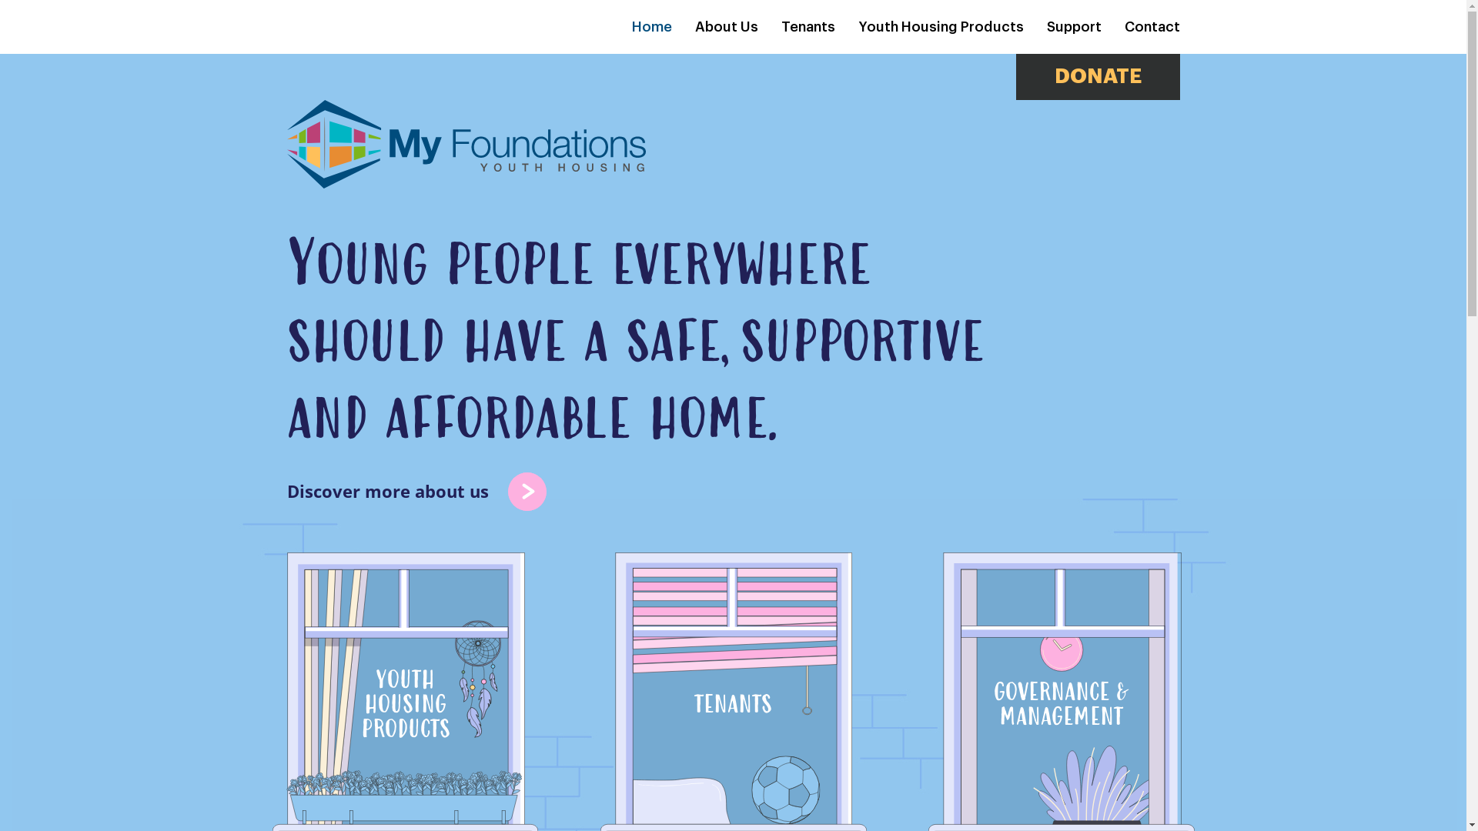 This screenshot has width=1478, height=831. What do you see at coordinates (725, 27) in the screenshot?
I see `About Us` at bounding box center [725, 27].